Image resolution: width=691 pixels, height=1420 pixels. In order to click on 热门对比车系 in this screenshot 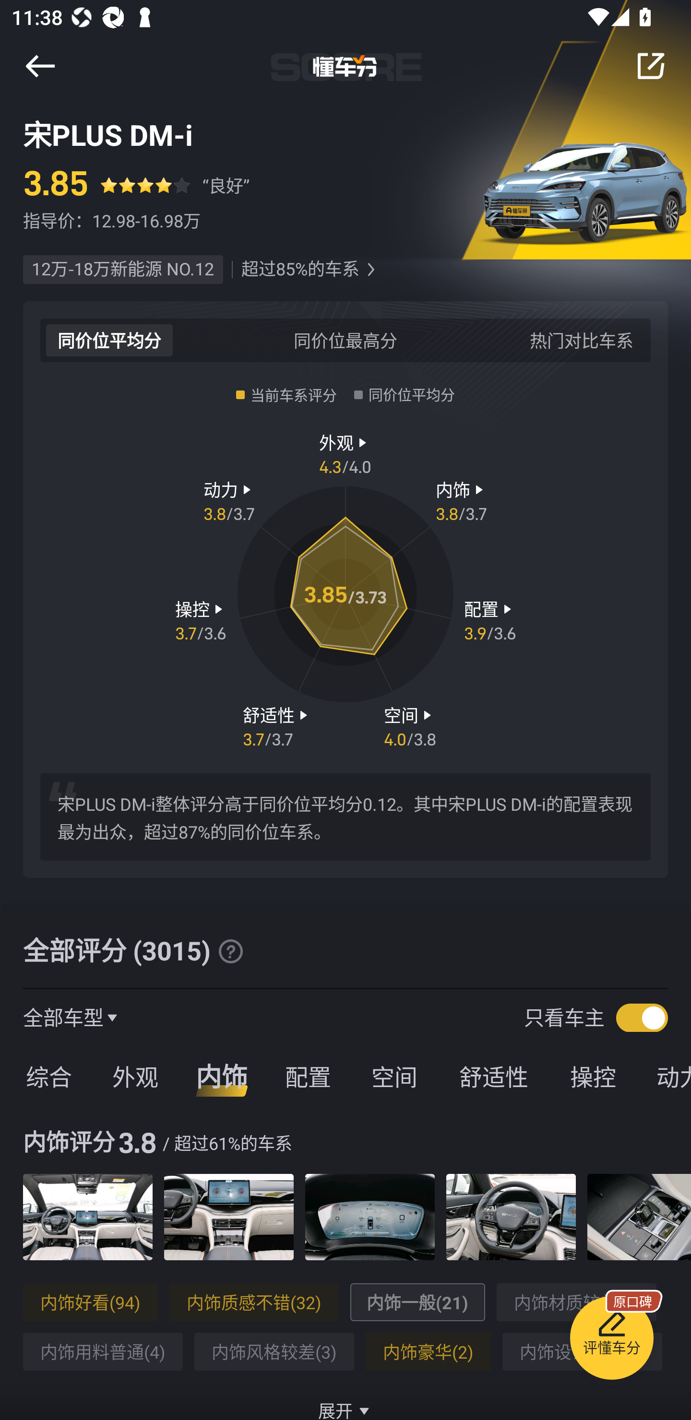, I will do `click(582, 340)`.